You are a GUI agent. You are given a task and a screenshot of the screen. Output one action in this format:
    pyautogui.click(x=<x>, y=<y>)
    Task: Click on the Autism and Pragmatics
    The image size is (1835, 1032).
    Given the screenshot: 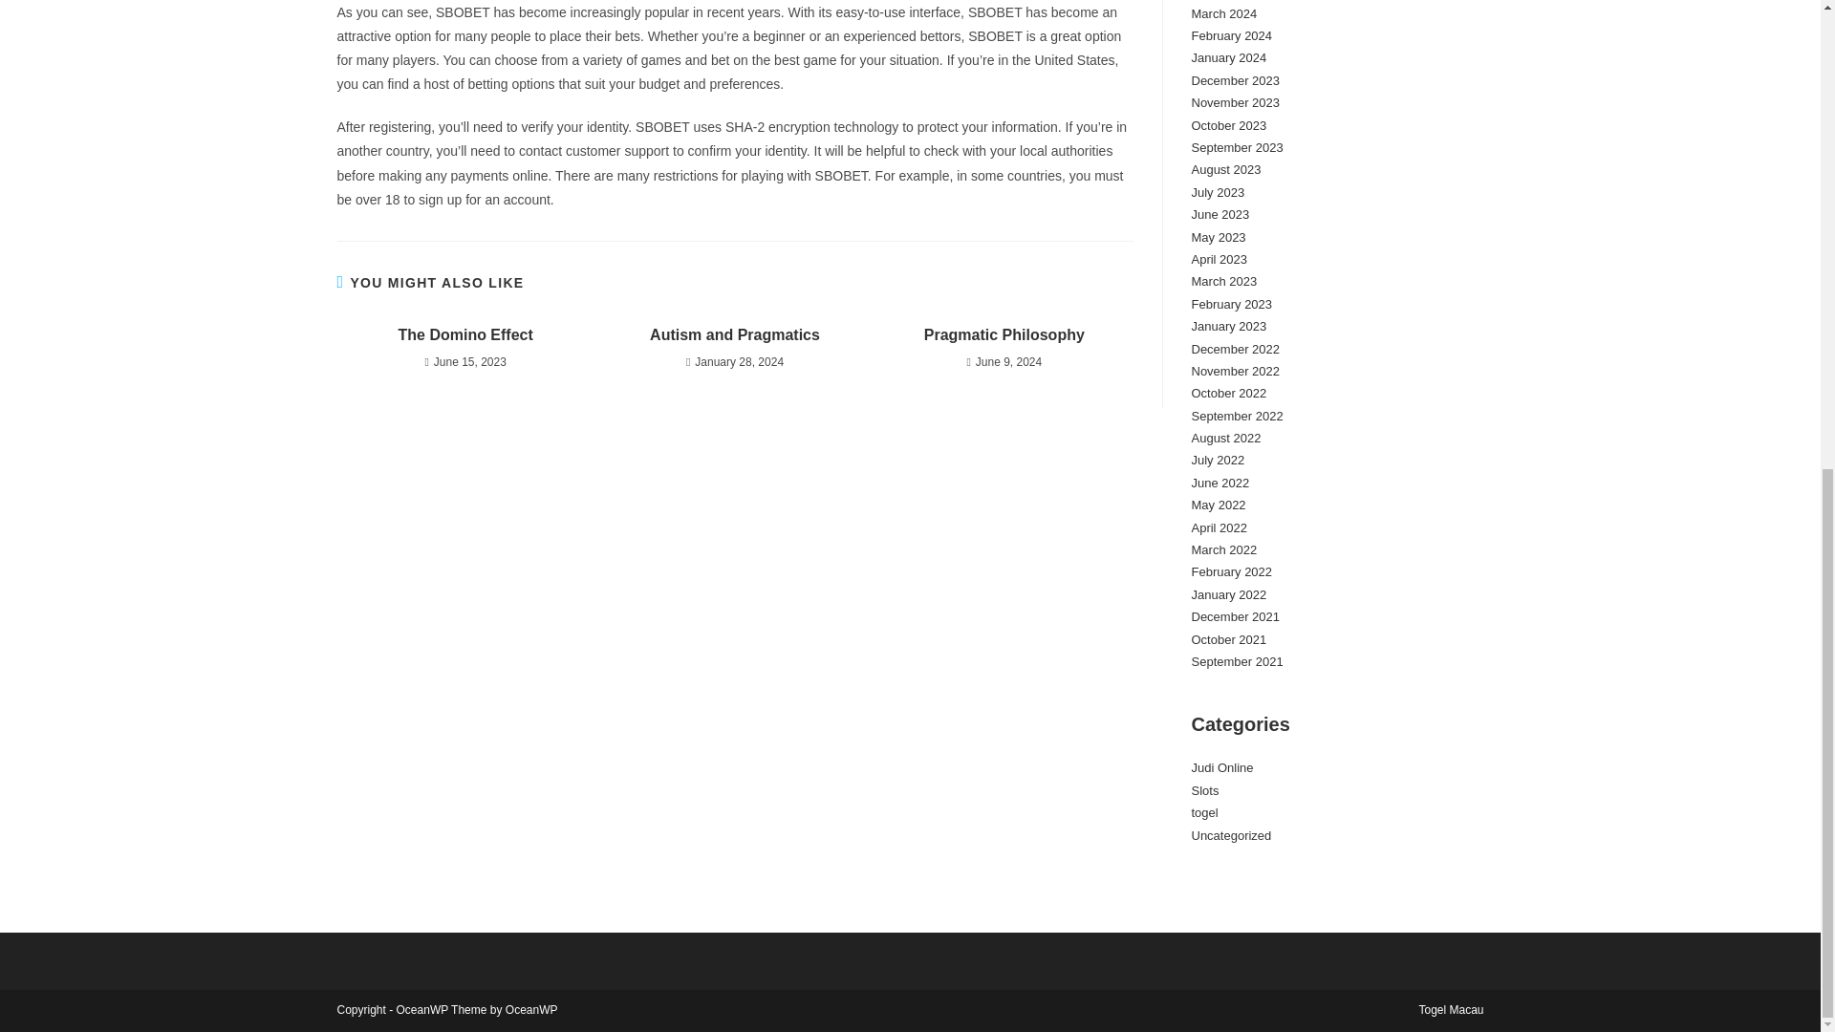 What is the action you would take?
    pyautogui.click(x=734, y=334)
    